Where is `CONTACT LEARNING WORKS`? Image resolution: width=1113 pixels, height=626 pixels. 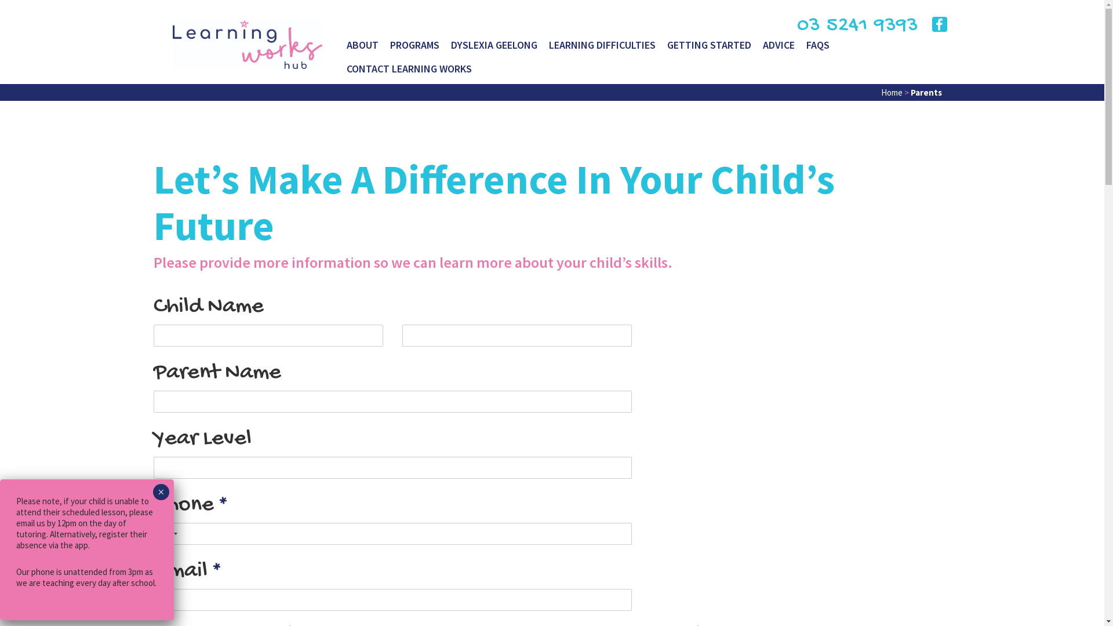
CONTACT LEARNING WORKS is located at coordinates (409, 72).